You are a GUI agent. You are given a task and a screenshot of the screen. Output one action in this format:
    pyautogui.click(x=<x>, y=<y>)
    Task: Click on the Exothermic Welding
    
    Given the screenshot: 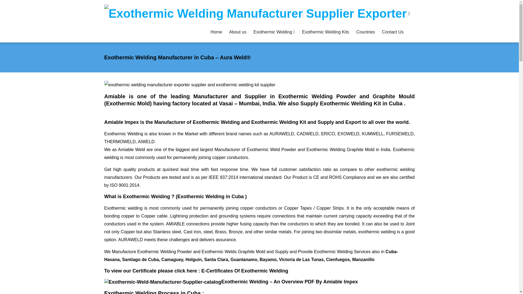 What is the action you would take?
    pyautogui.click(x=274, y=32)
    